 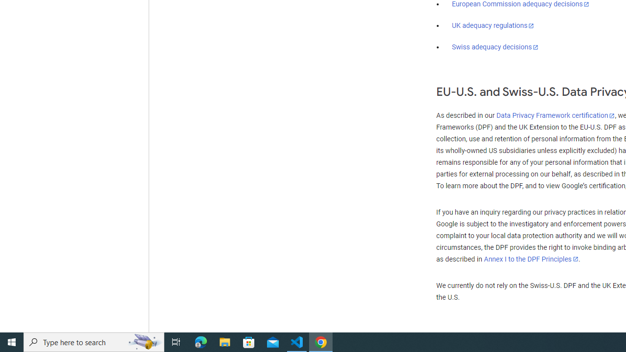 I want to click on Data Privacy Framework certification, so click(x=556, y=116).